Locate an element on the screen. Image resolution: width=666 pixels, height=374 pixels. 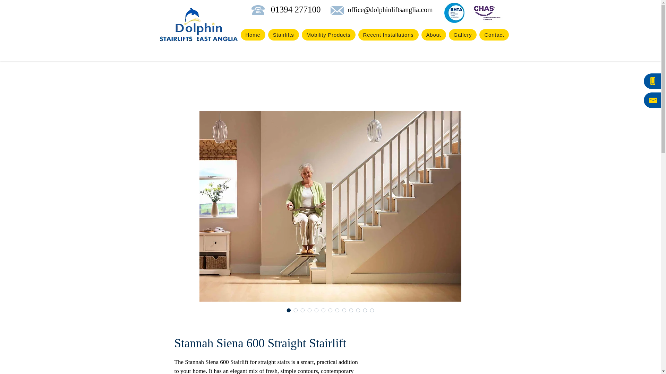
Recent Installations is located at coordinates (388, 35).